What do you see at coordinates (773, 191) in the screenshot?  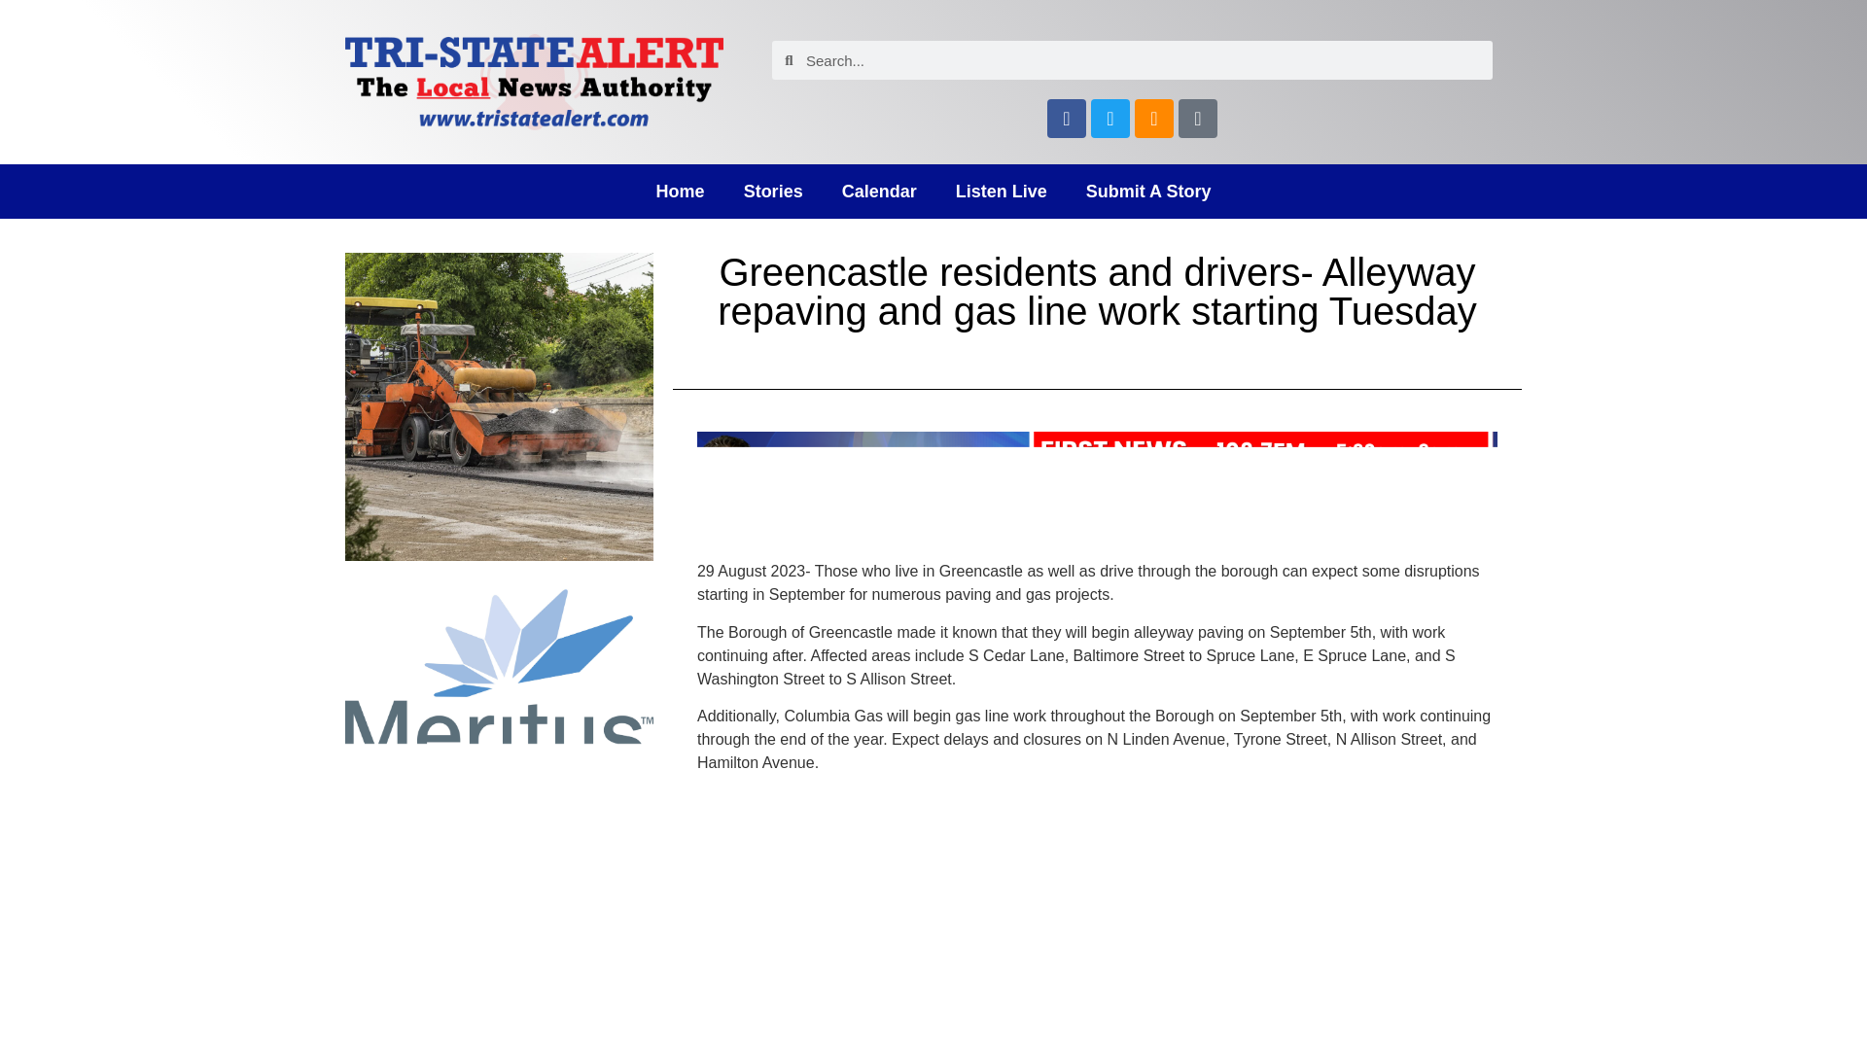 I see `Stories` at bounding box center [773, 191].